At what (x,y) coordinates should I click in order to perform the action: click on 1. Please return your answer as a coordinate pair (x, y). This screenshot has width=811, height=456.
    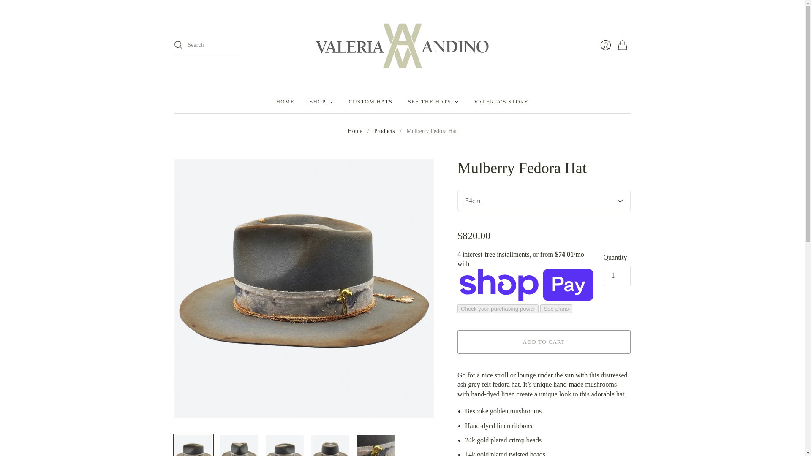
    Looking at the image, I should click on (617, 275).